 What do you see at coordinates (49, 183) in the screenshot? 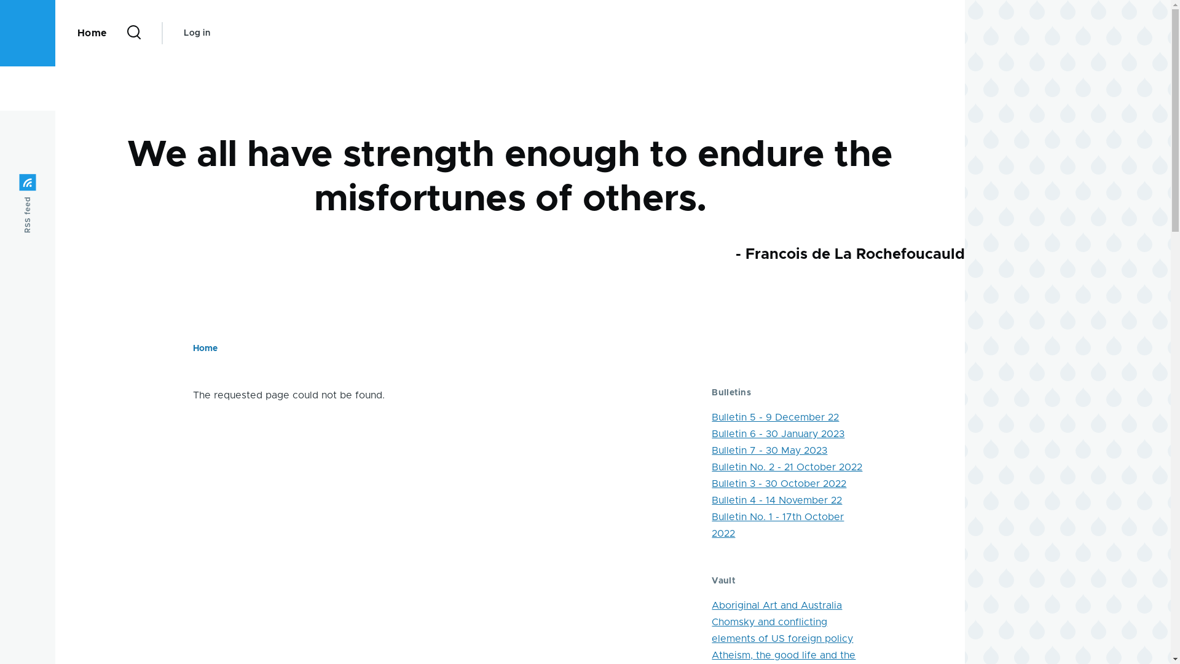
I see `RSS feed` at bounding box center [49, 183].